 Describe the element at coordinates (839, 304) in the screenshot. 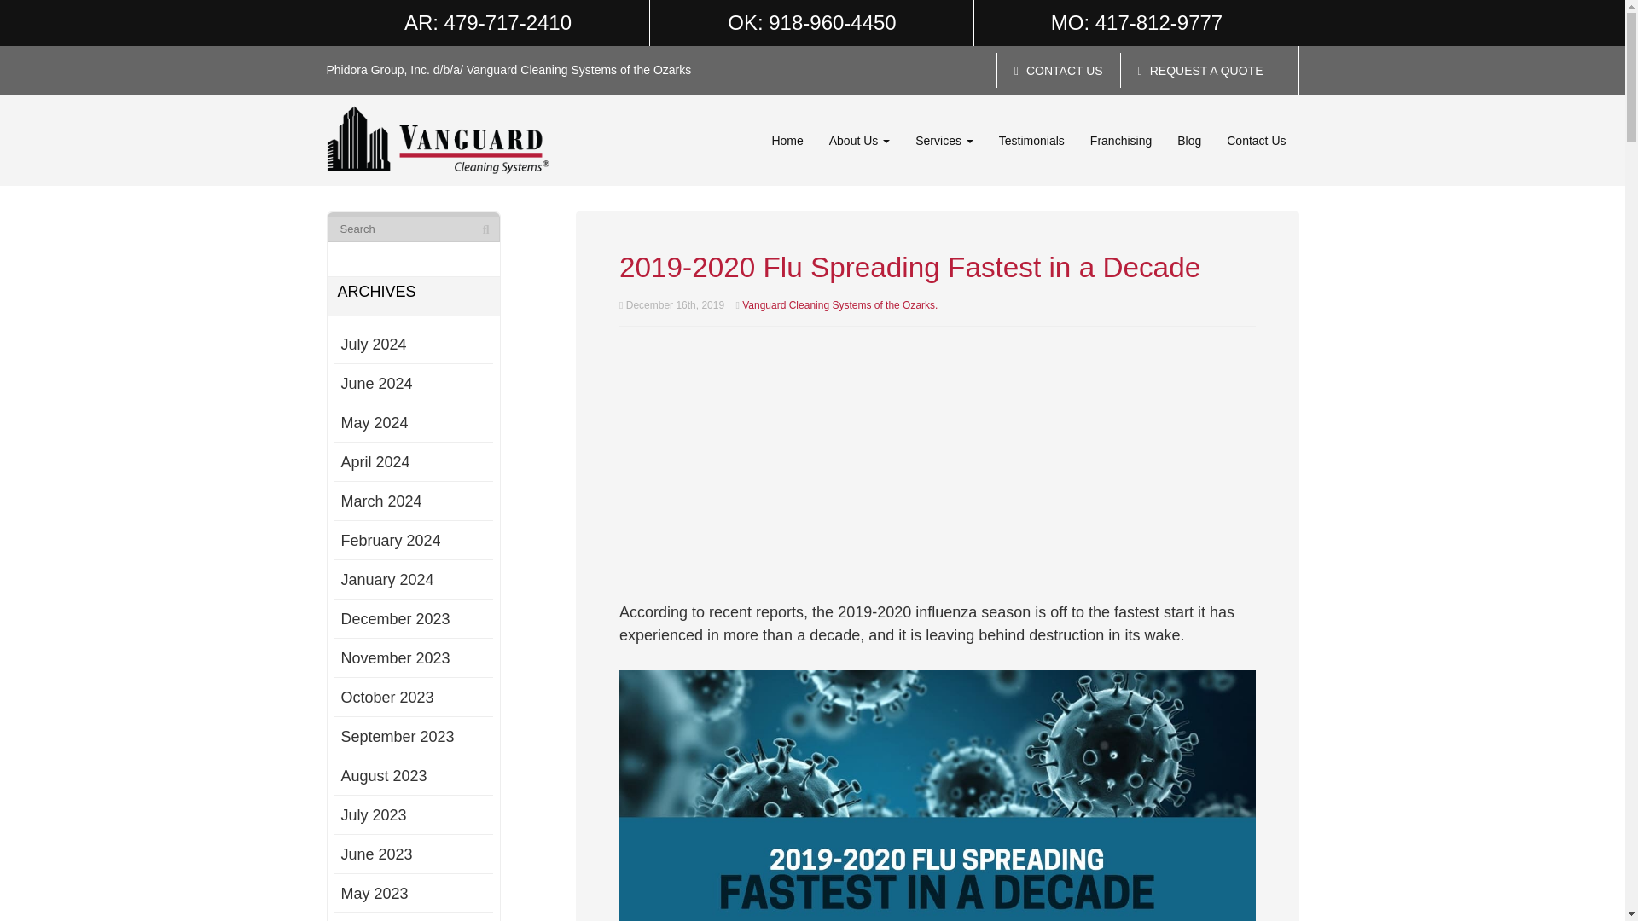

I see `Posts by Vanguard Cleaning Systems of the Ozarks.` at that location.